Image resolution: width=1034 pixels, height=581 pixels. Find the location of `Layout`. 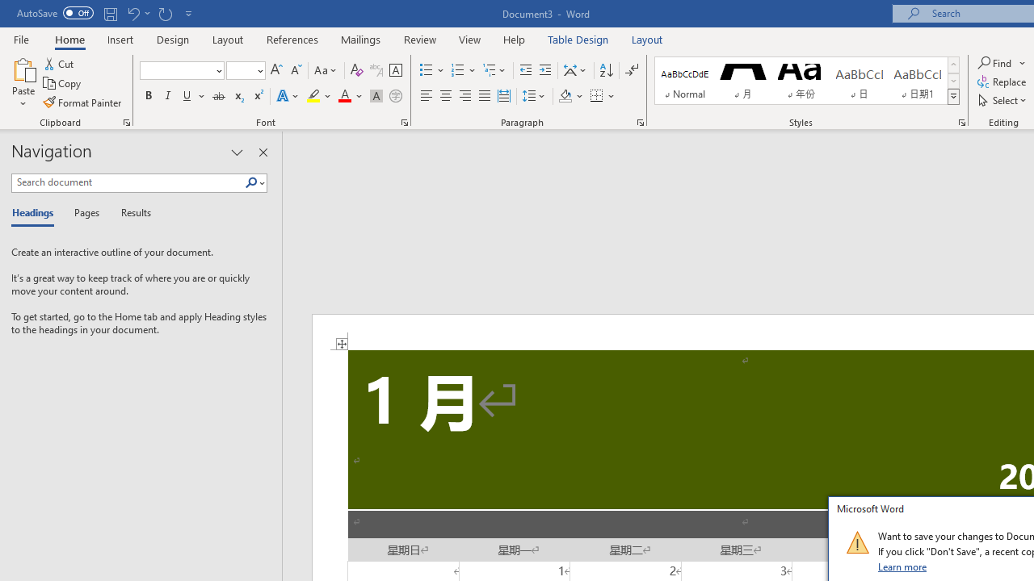

Layout is located at coordinates (647, 39).